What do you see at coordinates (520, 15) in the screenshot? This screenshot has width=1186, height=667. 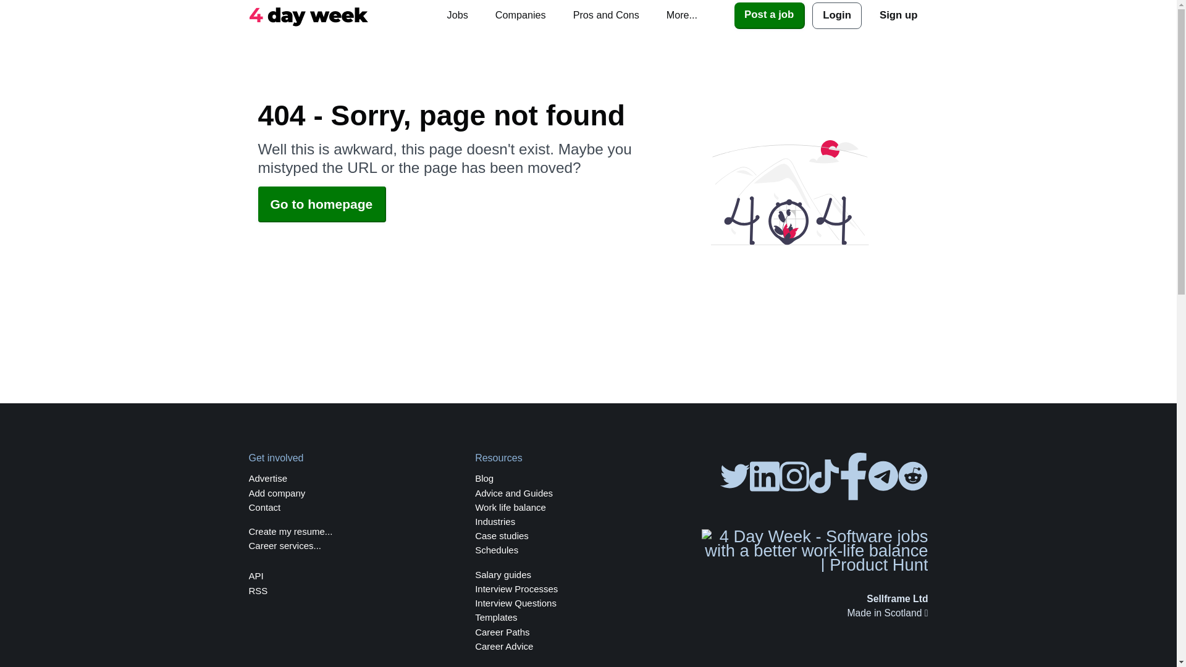 I see `Companies` at bounding box center [520, 15].